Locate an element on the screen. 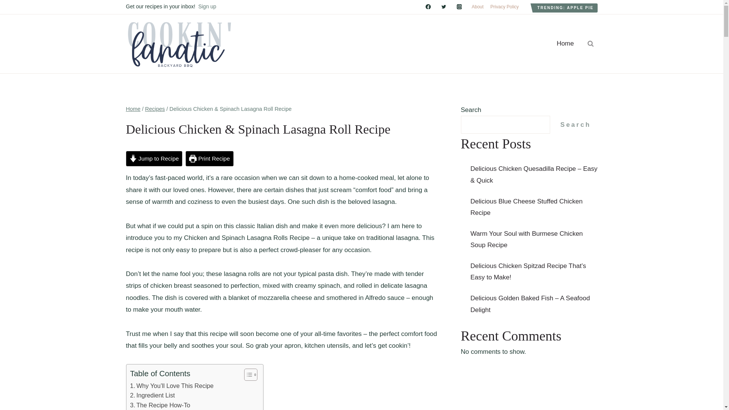 Image resolution: width=729 pixels, height=410 pixels. TRENDING: APPLE PIE is located at coordinates (565, 8).